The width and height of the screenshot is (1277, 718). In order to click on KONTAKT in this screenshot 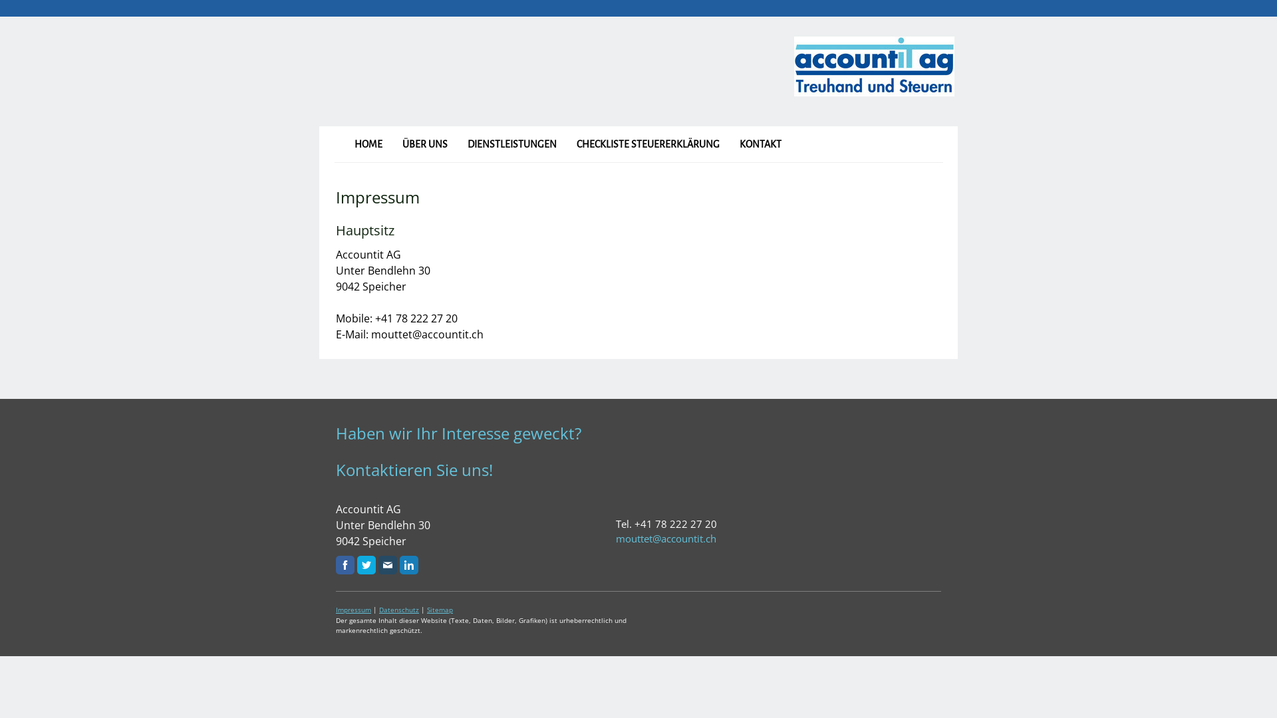, I will do `click(760, 144)`.